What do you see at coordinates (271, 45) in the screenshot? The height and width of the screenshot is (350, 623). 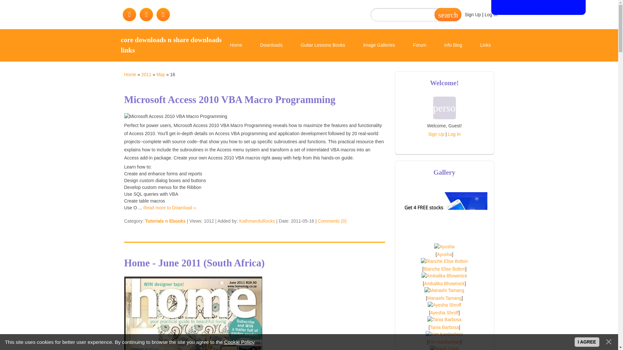 I see `Downloads` at bounding box center [271, 45].